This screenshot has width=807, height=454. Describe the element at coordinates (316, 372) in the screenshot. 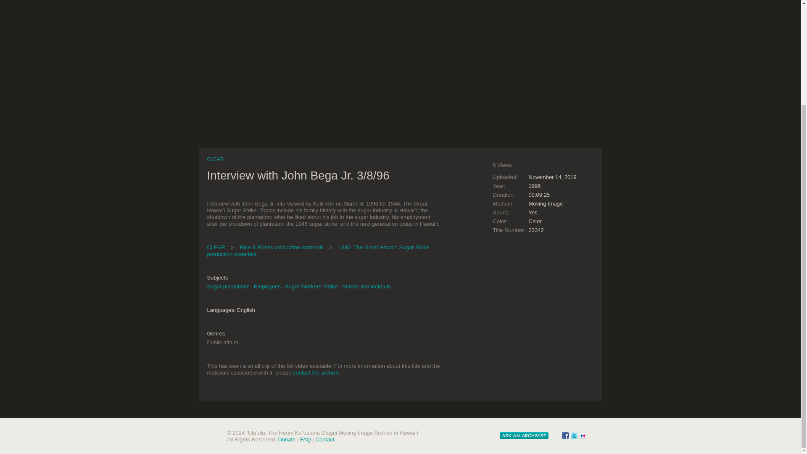

I see `contact the archive` at that location.